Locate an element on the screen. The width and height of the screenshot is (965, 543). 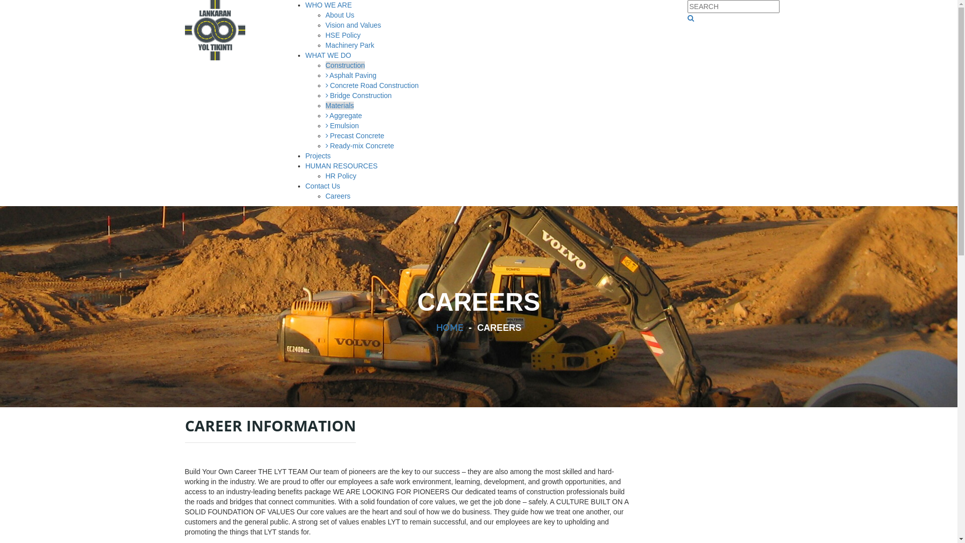
Emulsion is located at coordinates (342, 126).